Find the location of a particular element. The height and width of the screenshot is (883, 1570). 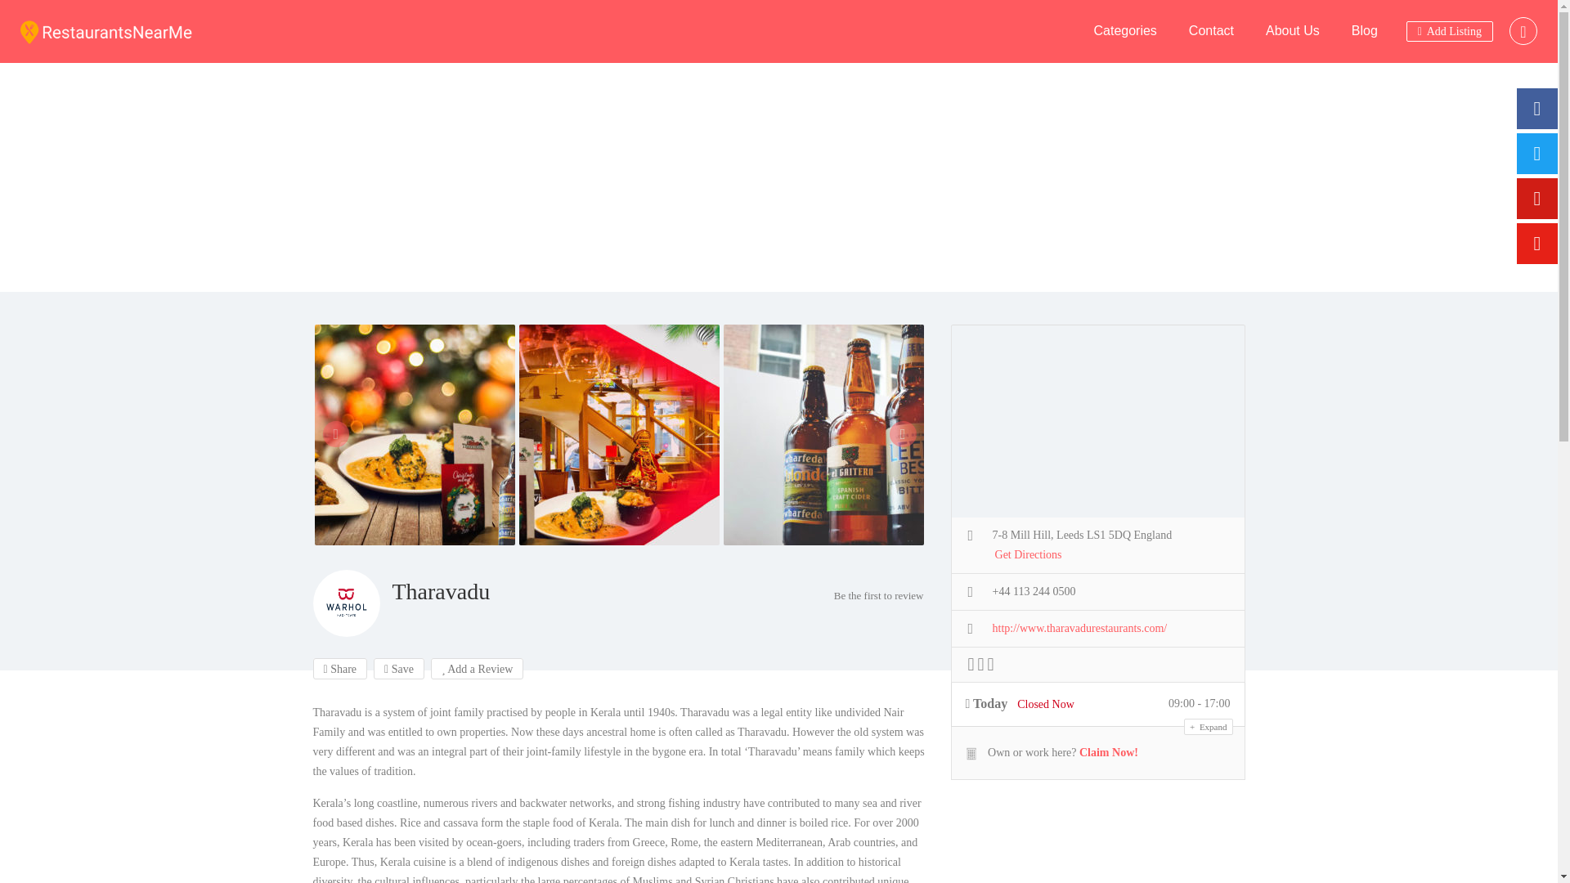

About Us is located at coordinates (1292, 31).